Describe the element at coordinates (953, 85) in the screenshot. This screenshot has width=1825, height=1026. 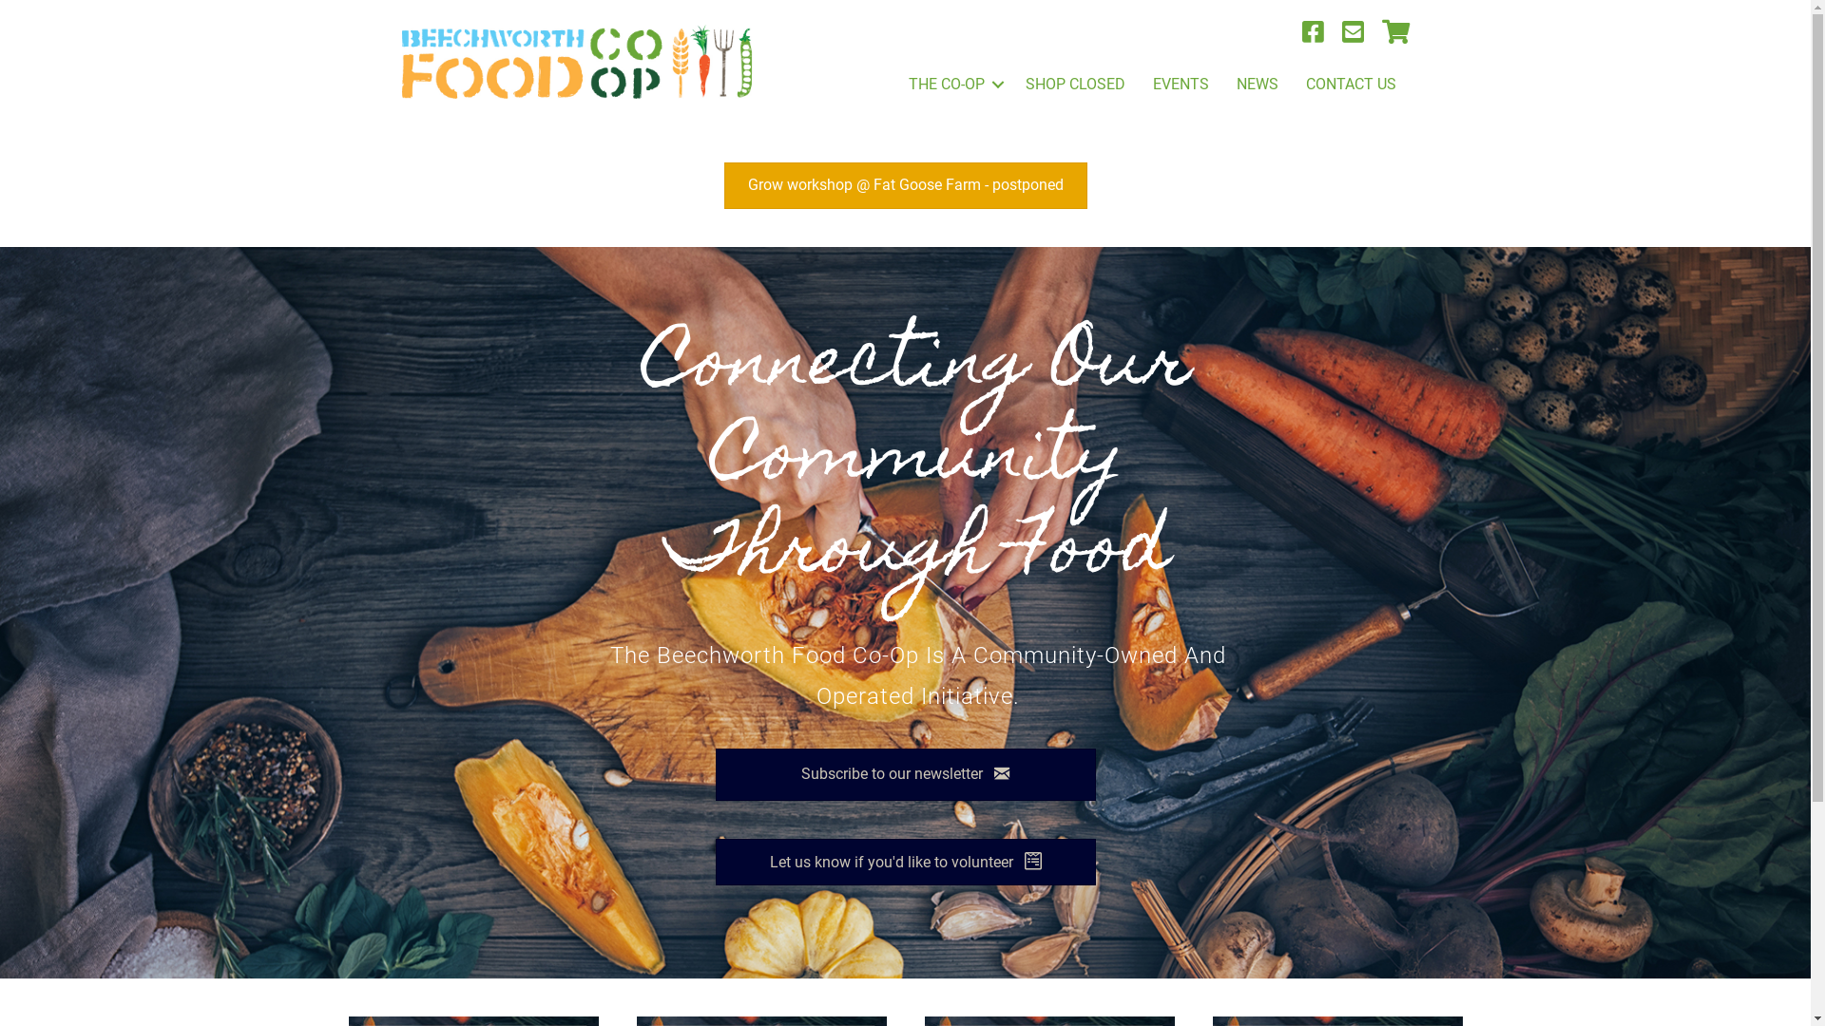
I see `THE CO-OP` at that location.